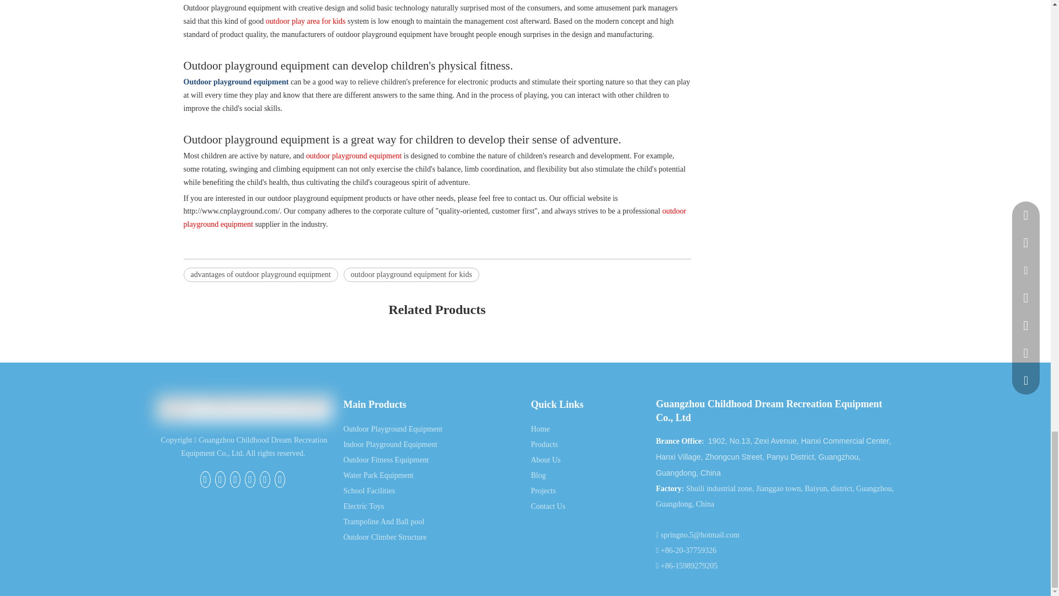  I want to click on outdoor playground equipment for kids, so click(411, 274).